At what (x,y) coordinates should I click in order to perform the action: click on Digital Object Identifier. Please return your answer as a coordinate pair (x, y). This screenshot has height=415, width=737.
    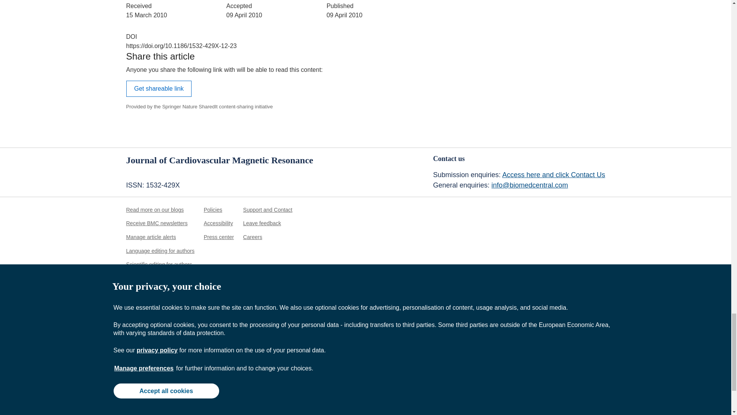
    Looking at the image, I should click on (131, 37).